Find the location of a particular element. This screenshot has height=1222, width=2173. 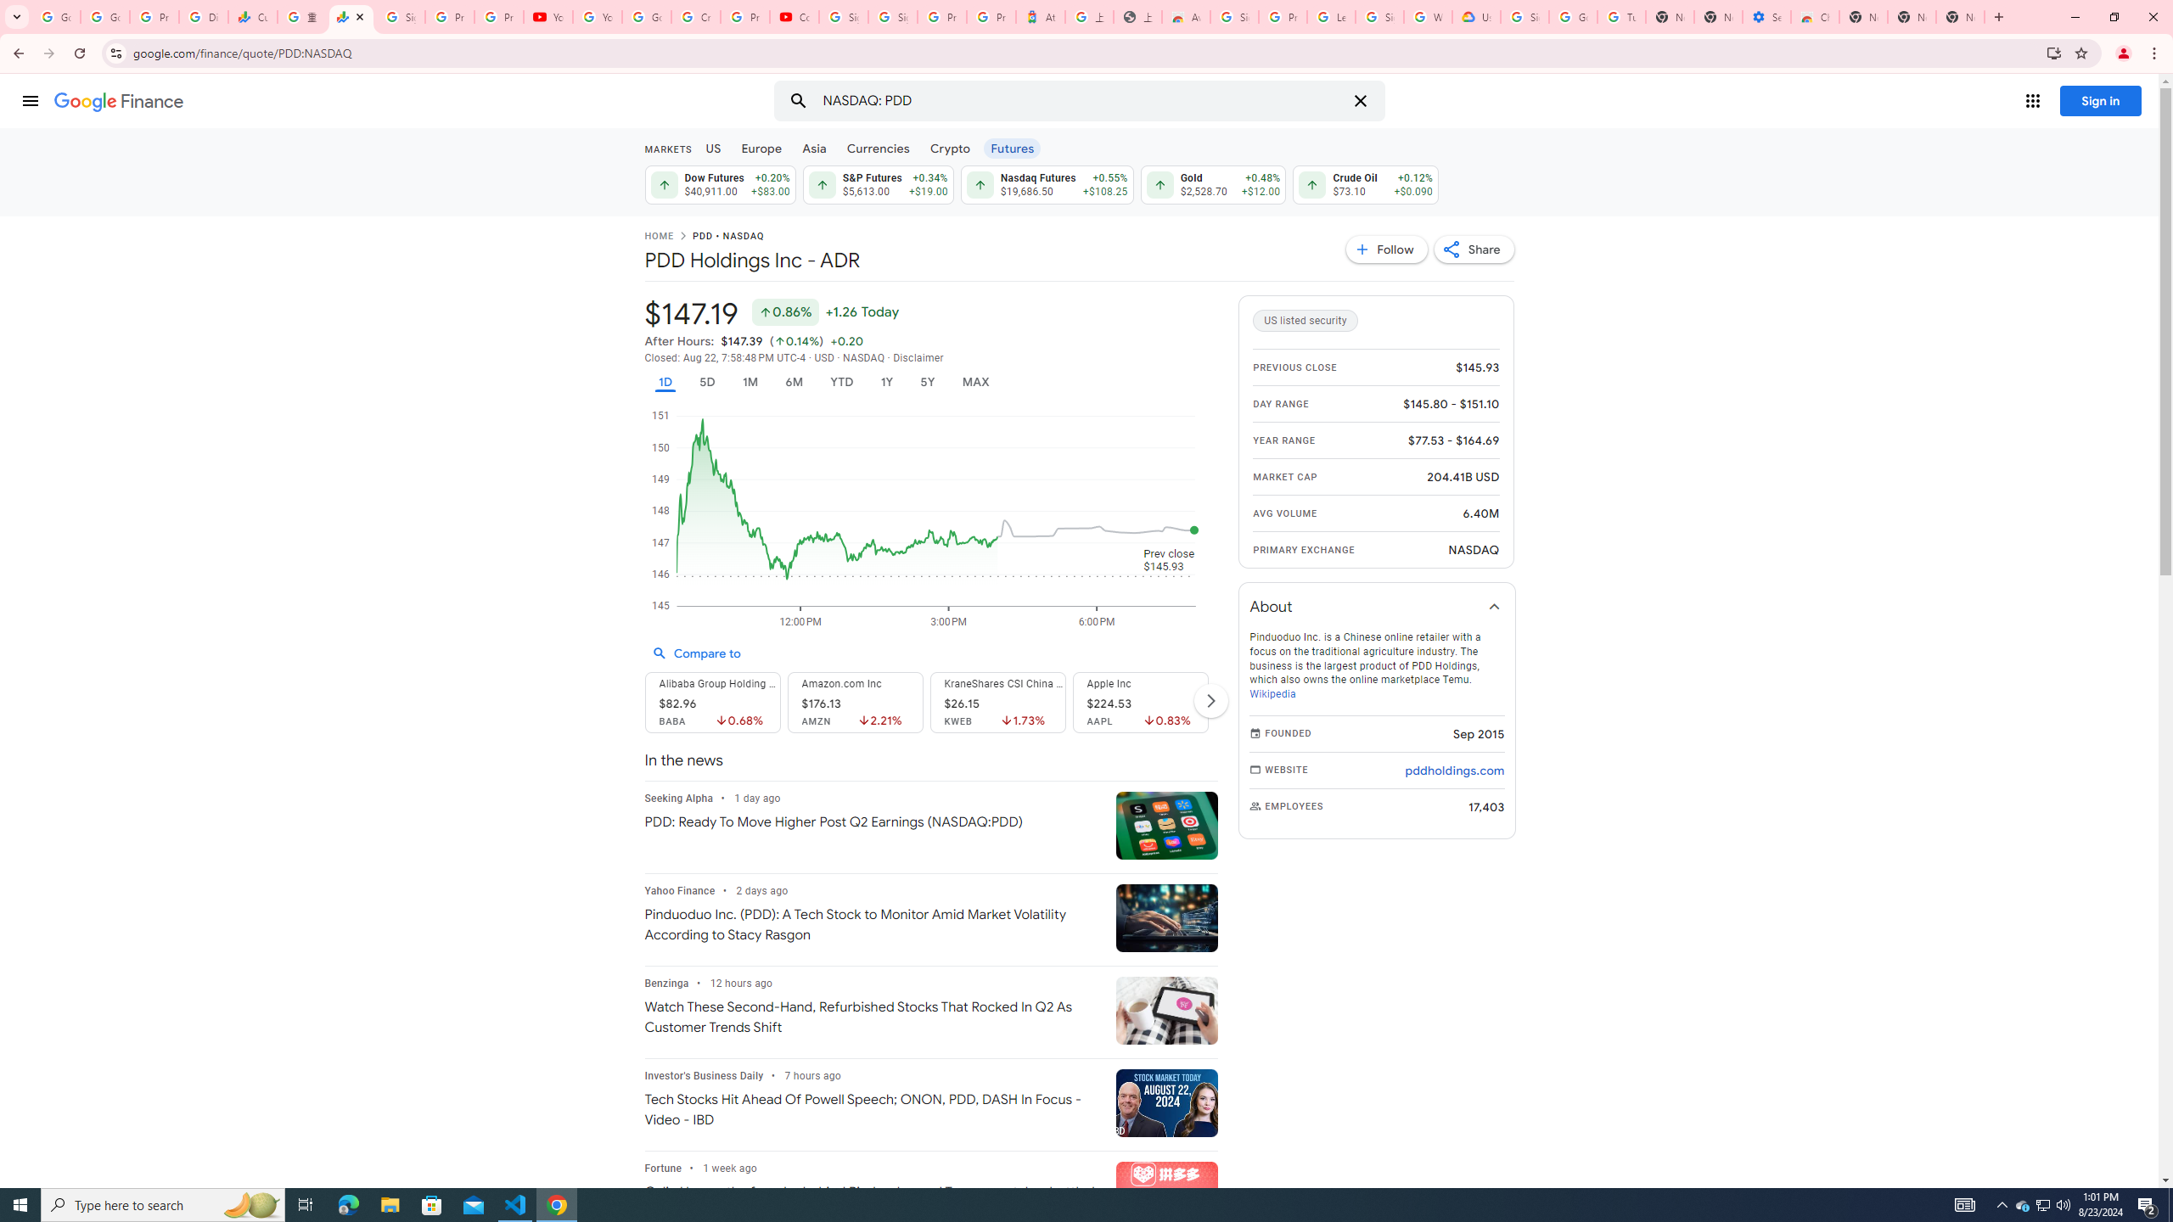

Sign in - Google Accounts is located at coordinates (401, 17).